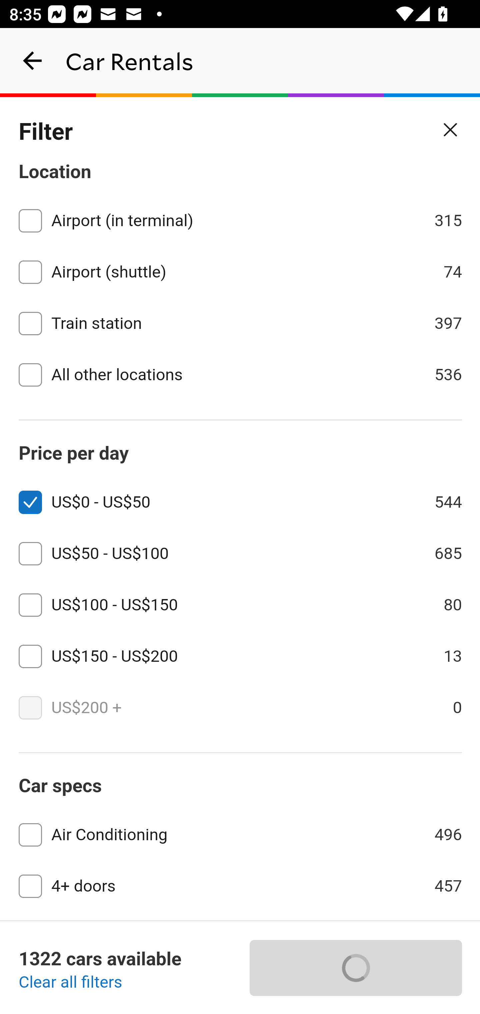 The image size is (480, 1014). I want to click on Close, so click(451, 130).